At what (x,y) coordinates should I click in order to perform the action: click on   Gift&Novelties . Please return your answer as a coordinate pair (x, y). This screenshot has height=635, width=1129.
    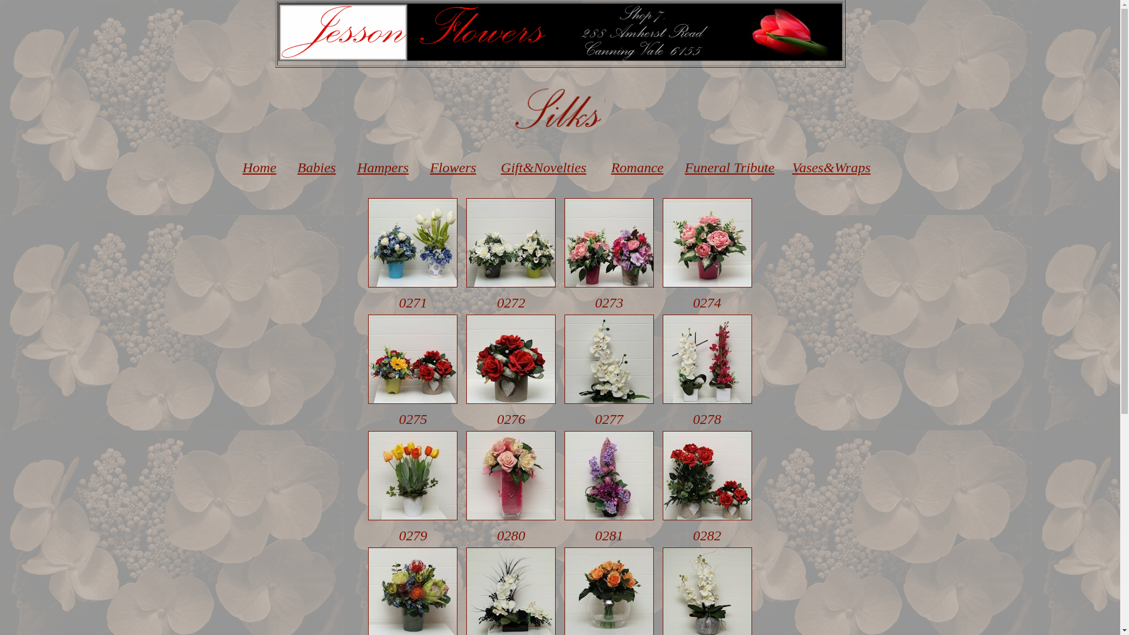
    Looking at the image, I should click on (542, 168).